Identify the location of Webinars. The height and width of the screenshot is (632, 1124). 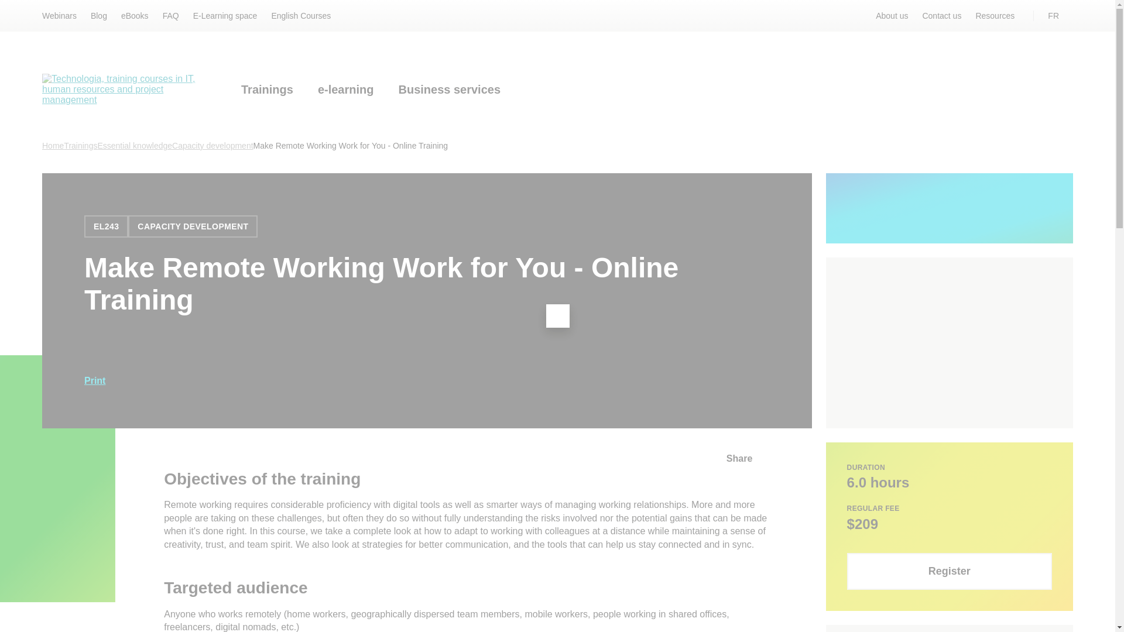
(59, 15).